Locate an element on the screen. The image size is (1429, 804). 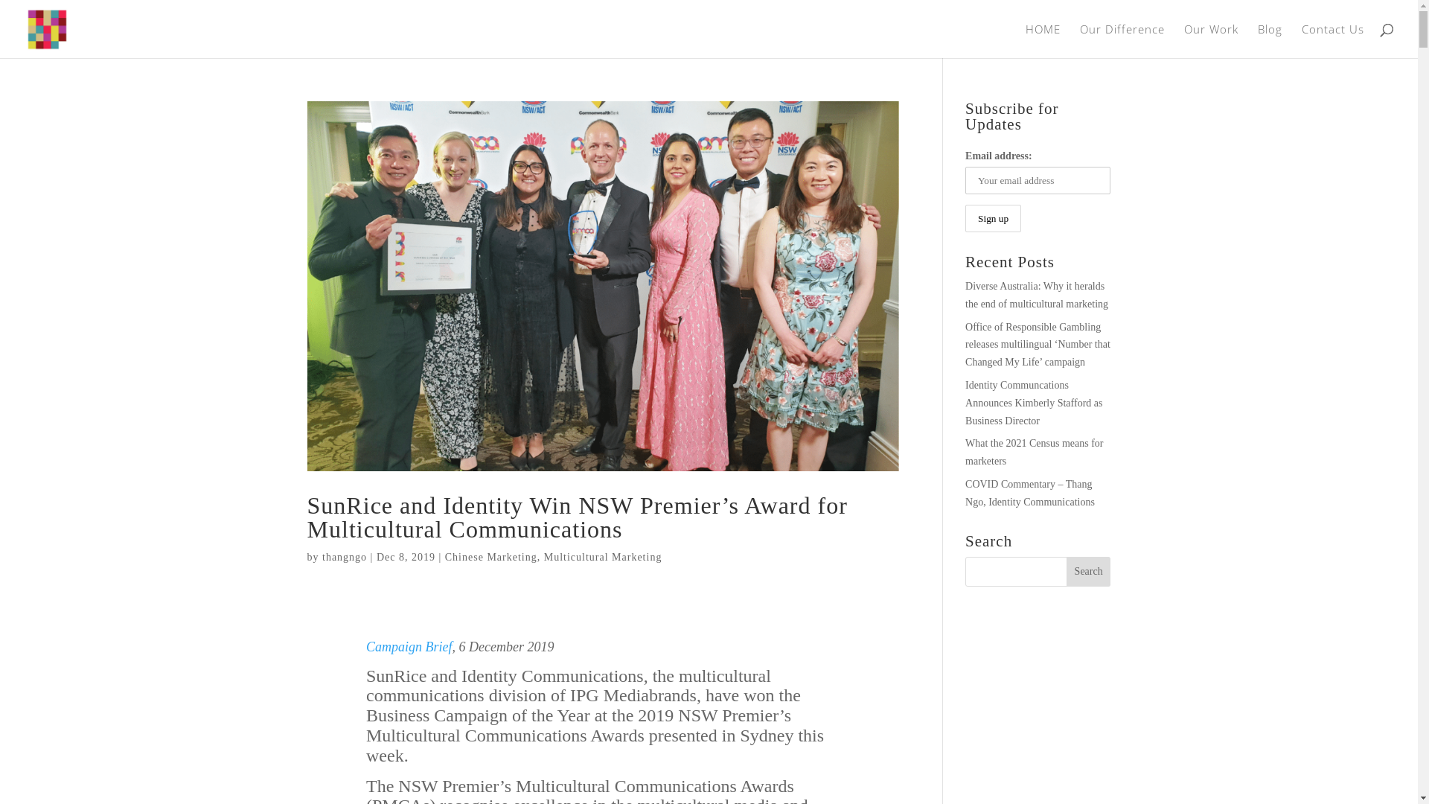
Chinese Marketing is located at coordinates (491, 557).